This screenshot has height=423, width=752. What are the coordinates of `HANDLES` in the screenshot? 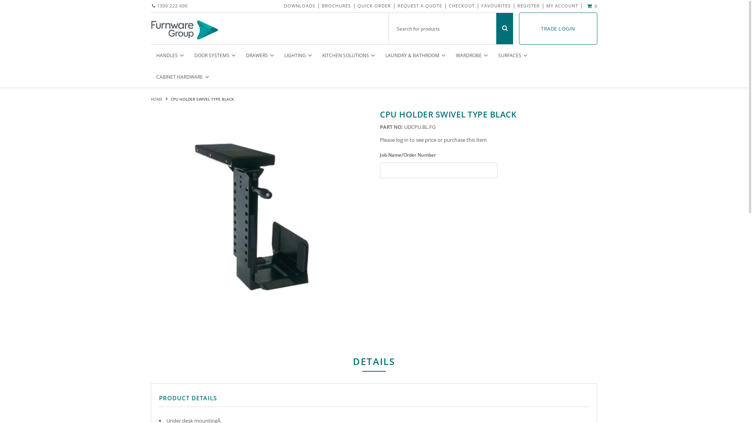 It's located at (170, 56).